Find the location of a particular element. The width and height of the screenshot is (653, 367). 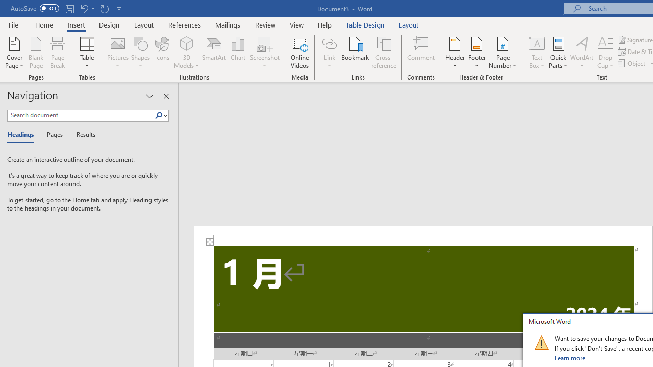

Object... is located at coordinates (633, 63).